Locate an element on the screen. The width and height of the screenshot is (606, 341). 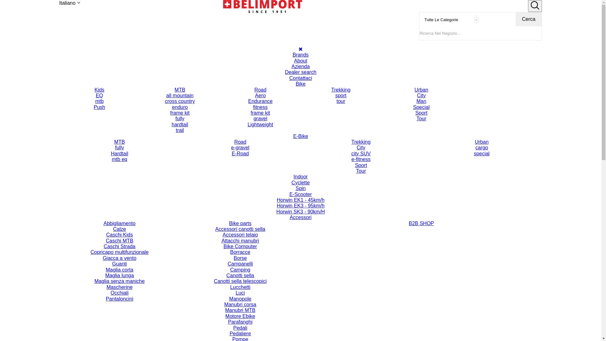
Manubri corsa is located at coordinates (241, 305).